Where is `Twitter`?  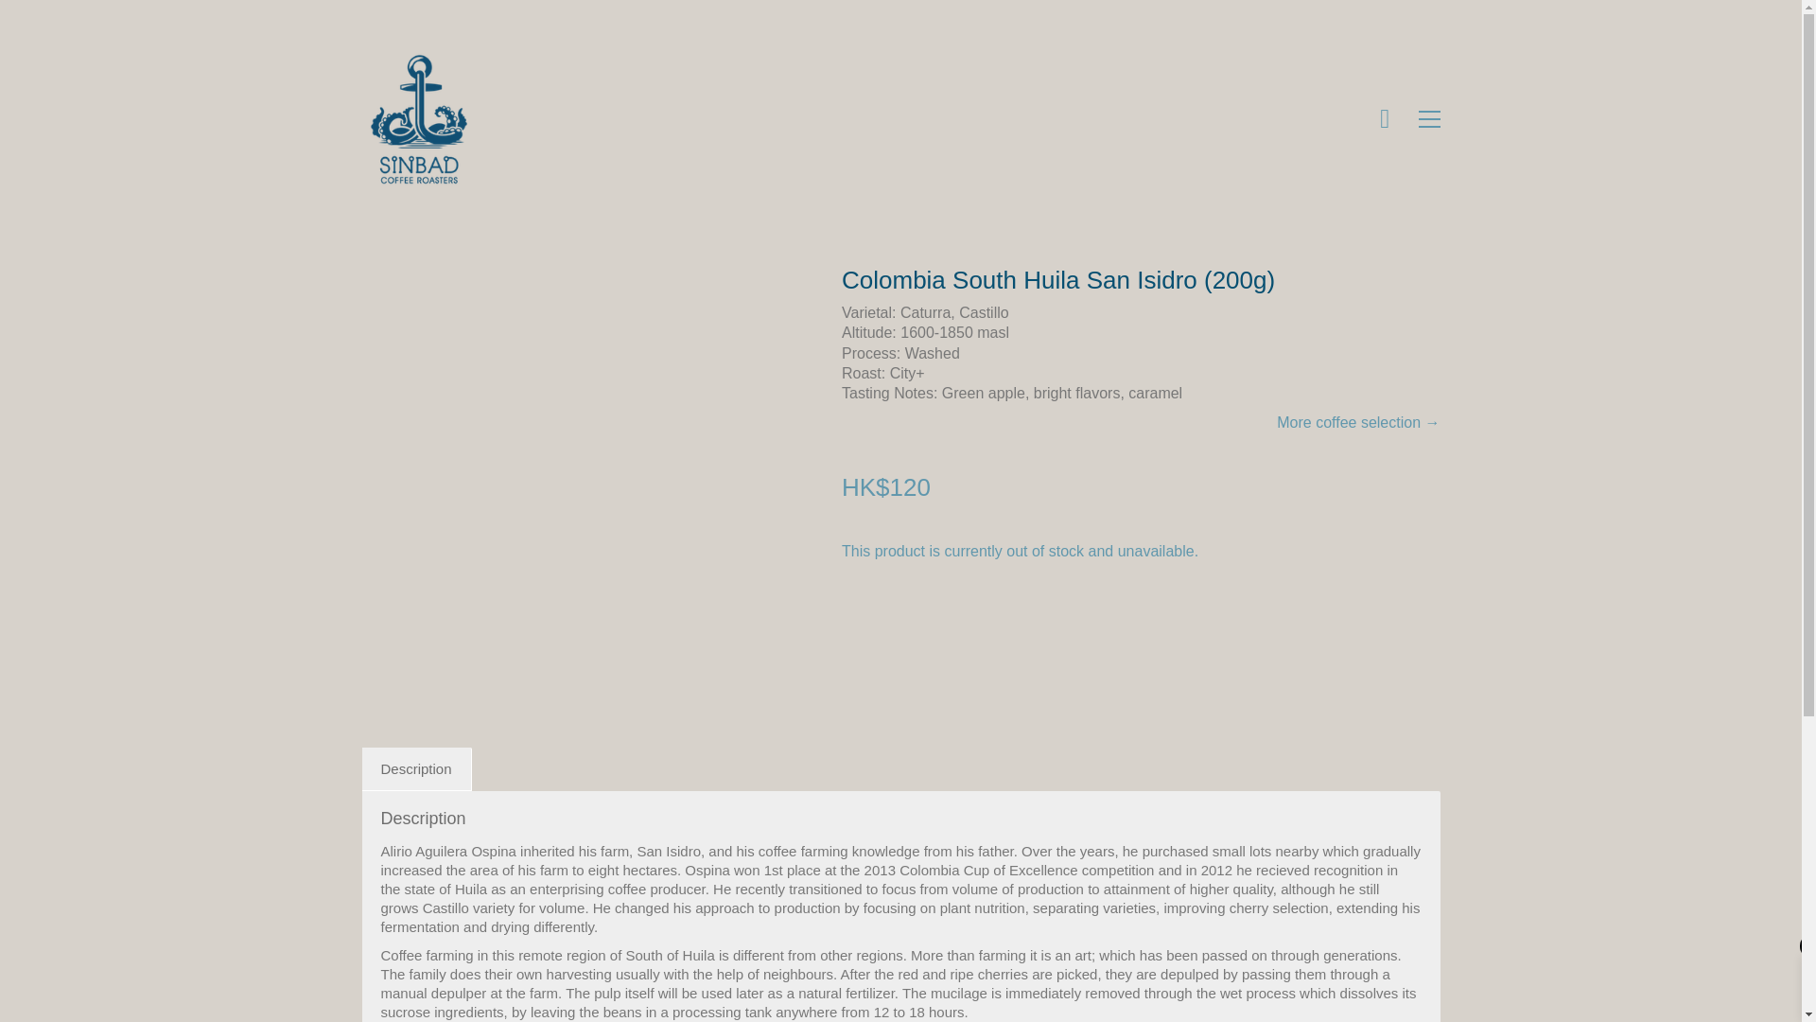
Twitter is located at coordinates (945, 912).